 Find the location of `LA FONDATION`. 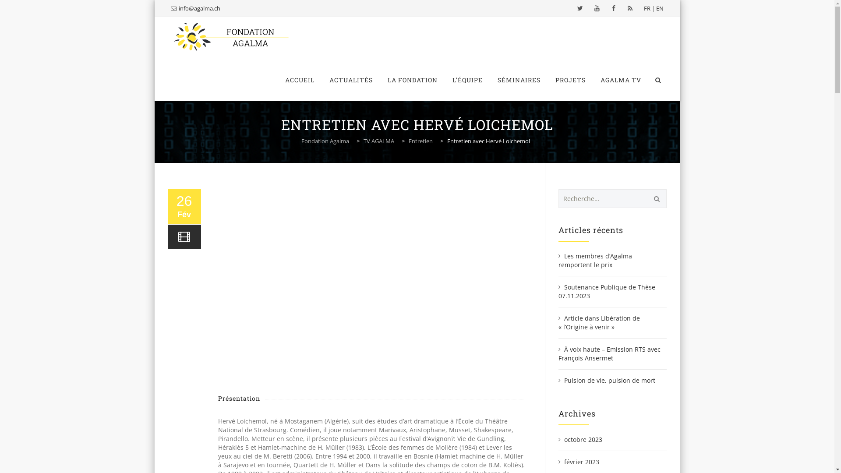

LA FONDATION is located at coordinates (413, 80).